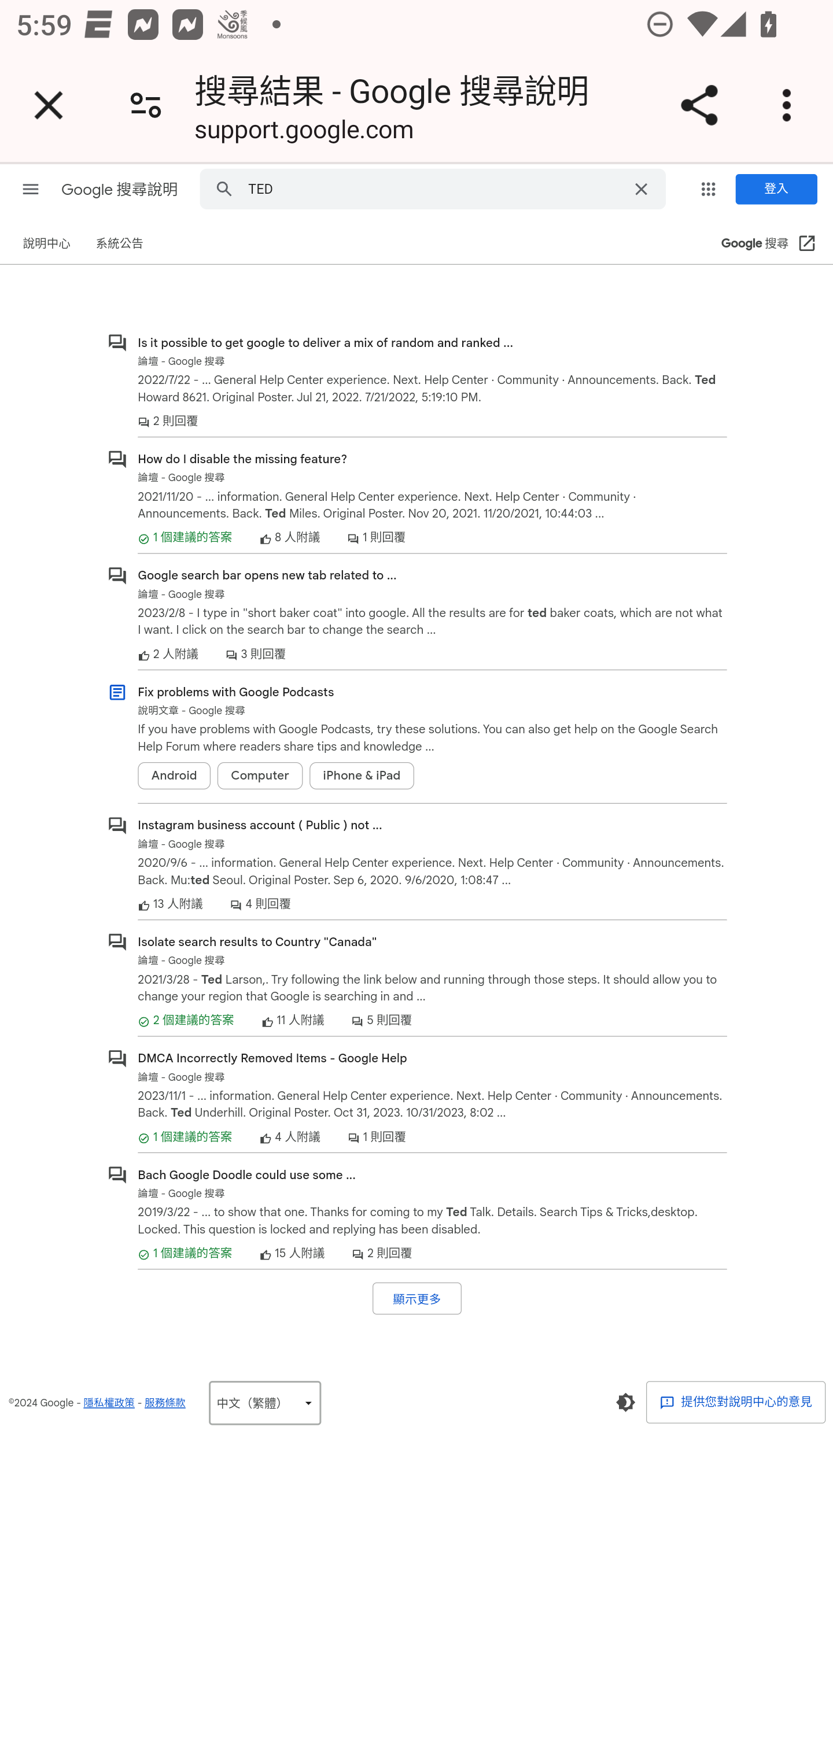  I want to click on 選取語言 (中文（繁體）‎), so click(265, 1403).